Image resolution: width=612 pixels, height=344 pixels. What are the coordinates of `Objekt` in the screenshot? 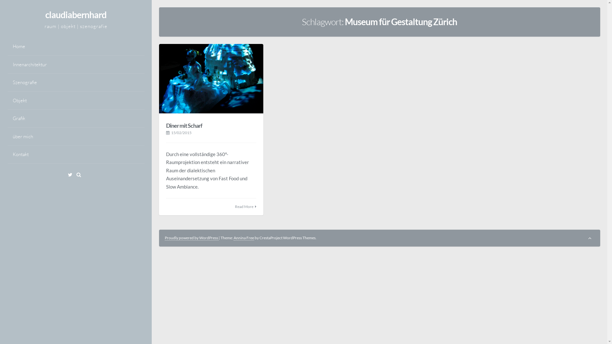 It's located at (76, 101).